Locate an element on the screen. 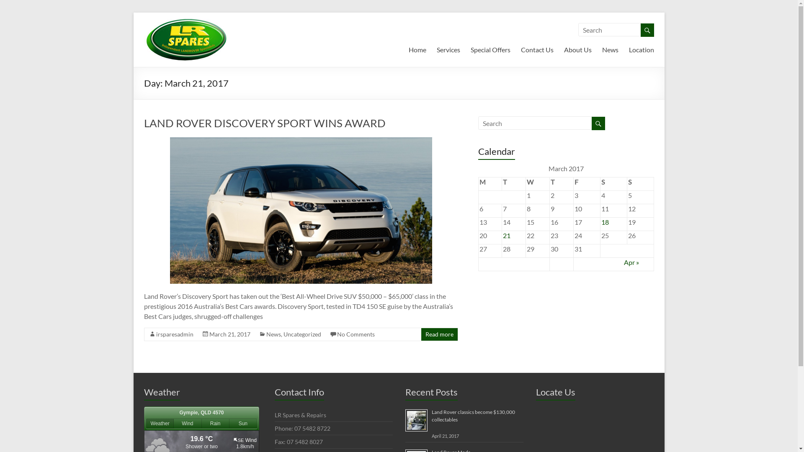  News is located at coordinates (611, 48).